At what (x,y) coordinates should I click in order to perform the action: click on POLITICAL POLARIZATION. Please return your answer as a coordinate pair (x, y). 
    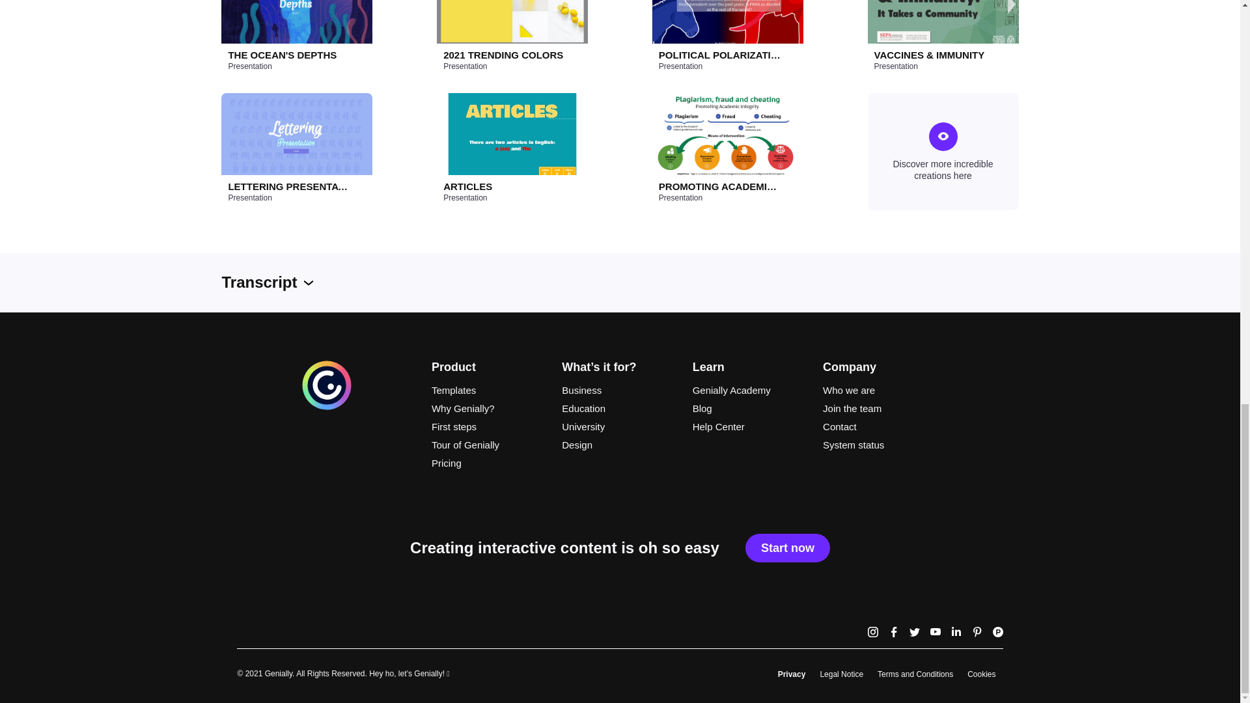
    Looking at the image, I should click on (720, 55).